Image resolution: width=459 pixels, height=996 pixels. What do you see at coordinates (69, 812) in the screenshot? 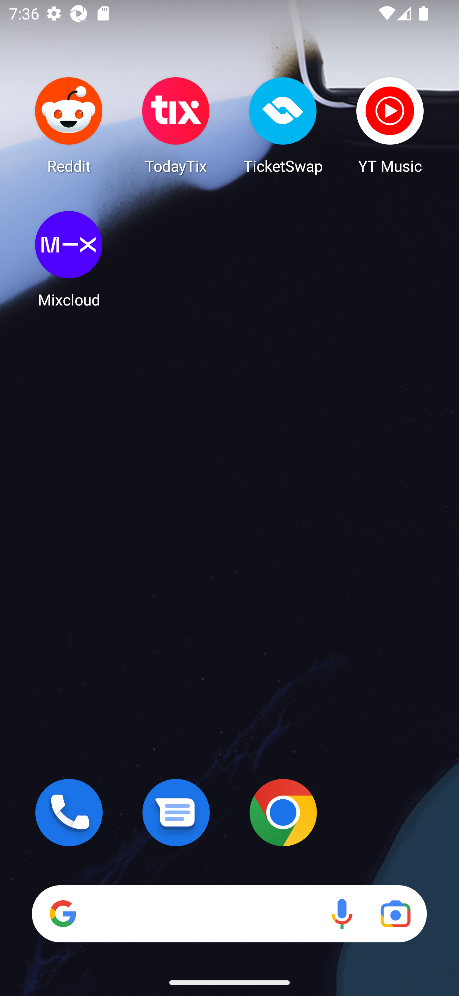
I see `Phone` at bounding box center [69, 812].